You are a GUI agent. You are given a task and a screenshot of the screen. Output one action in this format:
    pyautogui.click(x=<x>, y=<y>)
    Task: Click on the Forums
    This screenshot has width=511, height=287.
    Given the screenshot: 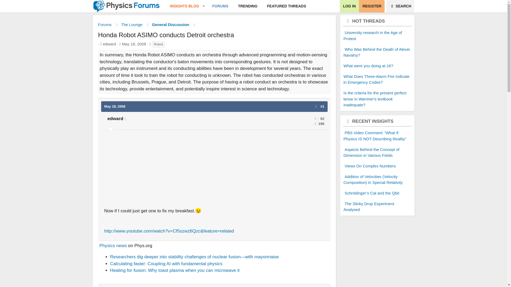 What is the action you would take?
    pyautogui.click(x=286, y=6)
    